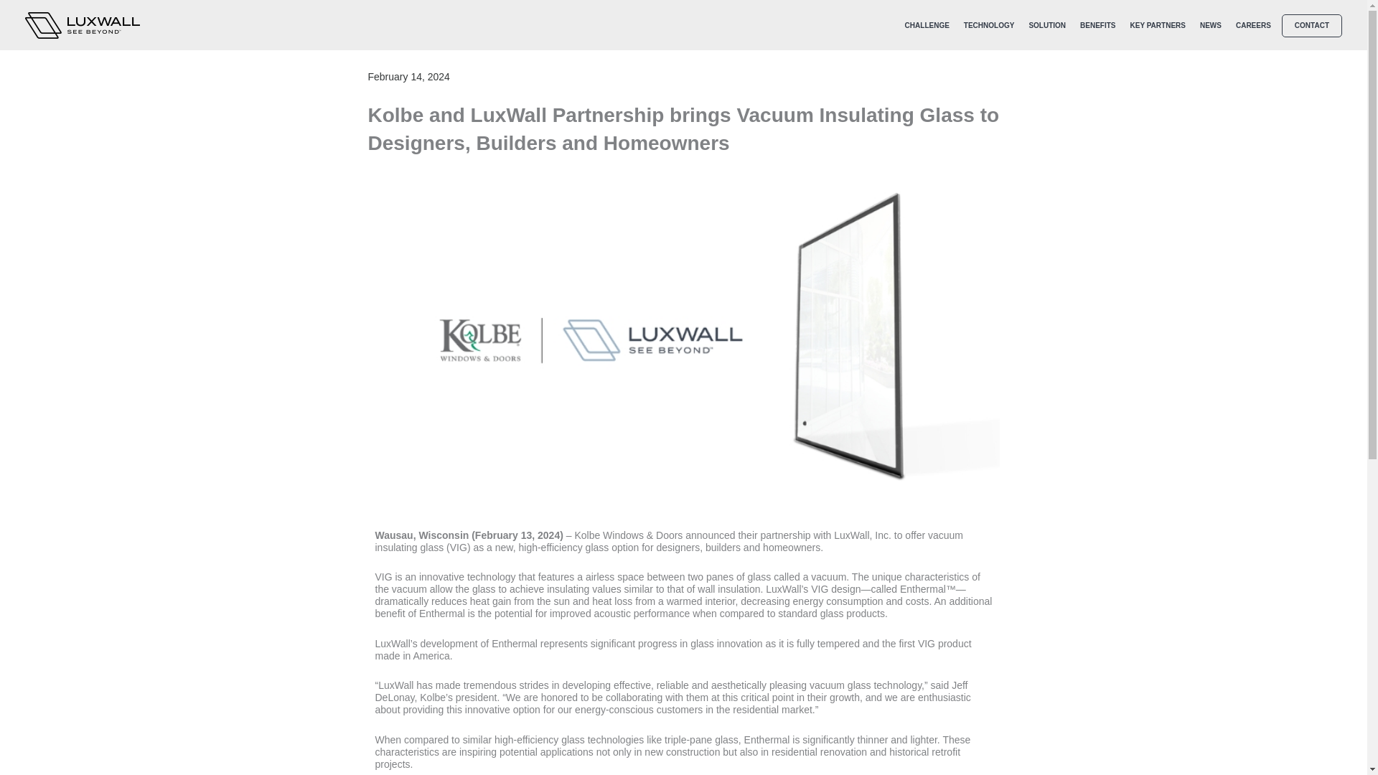 The width and height of the screenshot is (1378, 775). I want to click on SOLUTION, so click(1046, 26).